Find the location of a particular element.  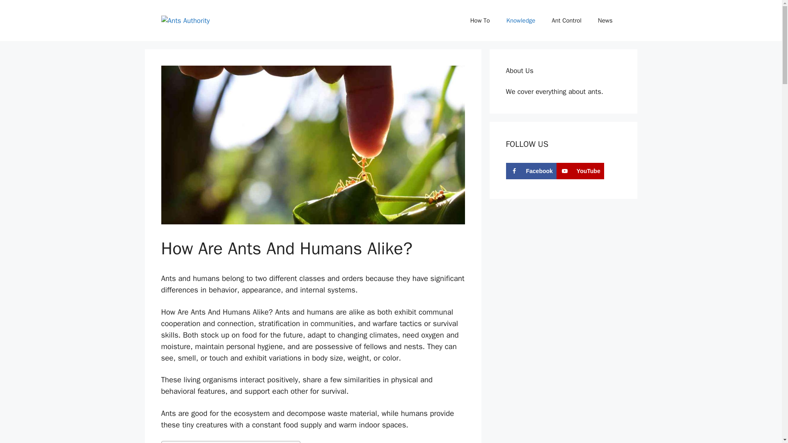

Follow on YouTube is located at coordinates (580, 171).